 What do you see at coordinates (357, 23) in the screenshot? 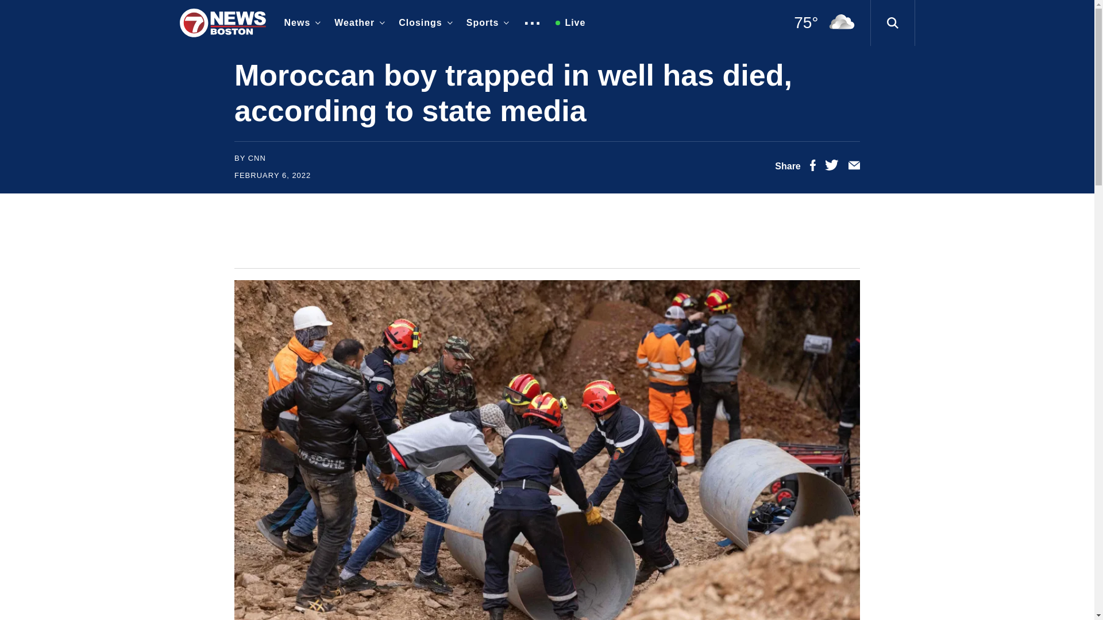
I see `Weather` at bounding box center [357, 23].